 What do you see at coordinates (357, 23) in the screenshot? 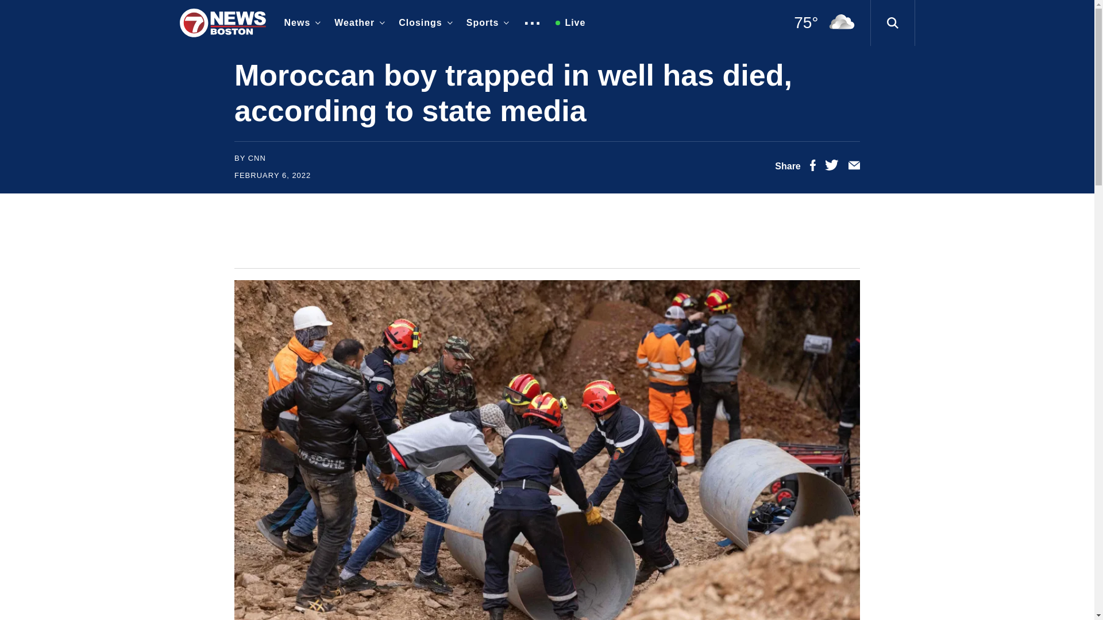
I see `Weather` at bounding box center [357, 23].